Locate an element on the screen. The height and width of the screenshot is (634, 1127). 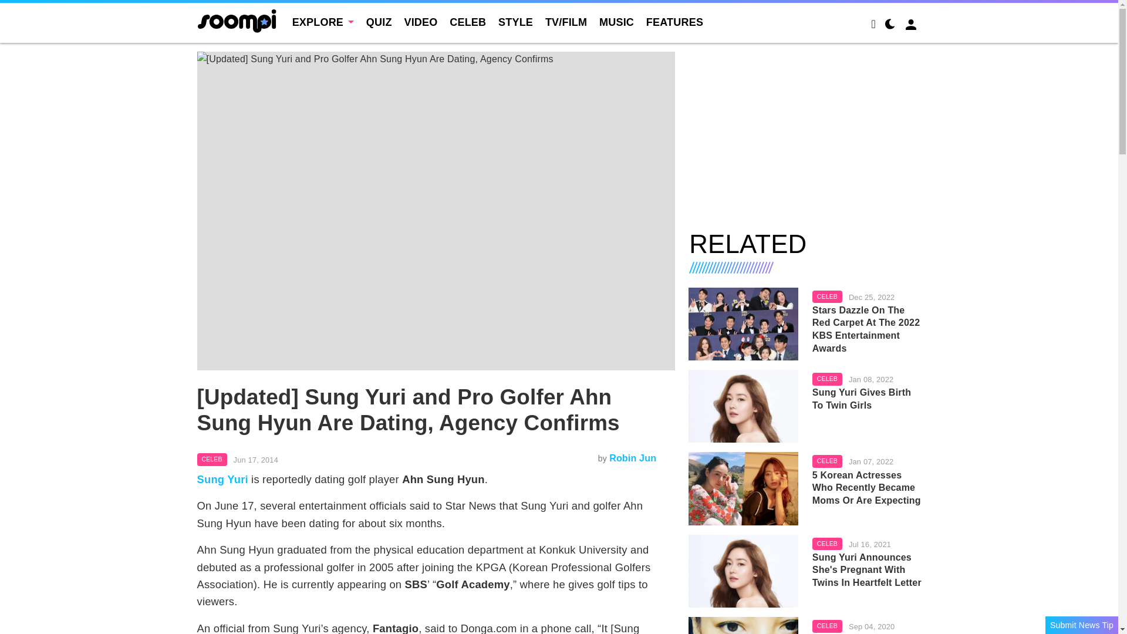
Celeb is located at coordinates (827, 297).